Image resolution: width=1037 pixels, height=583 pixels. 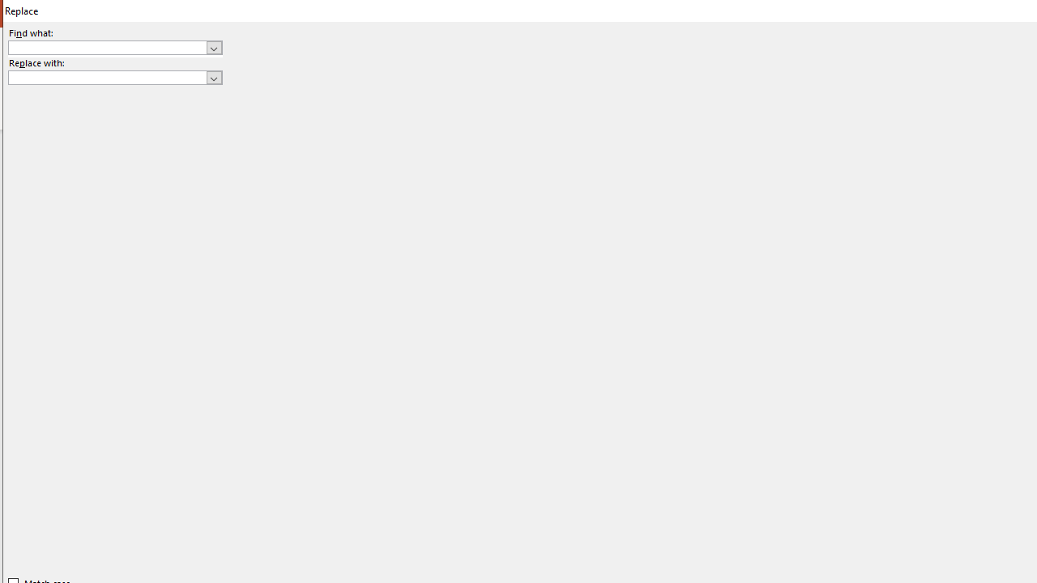 I want to click on Find what, so click(x=115, y=47).